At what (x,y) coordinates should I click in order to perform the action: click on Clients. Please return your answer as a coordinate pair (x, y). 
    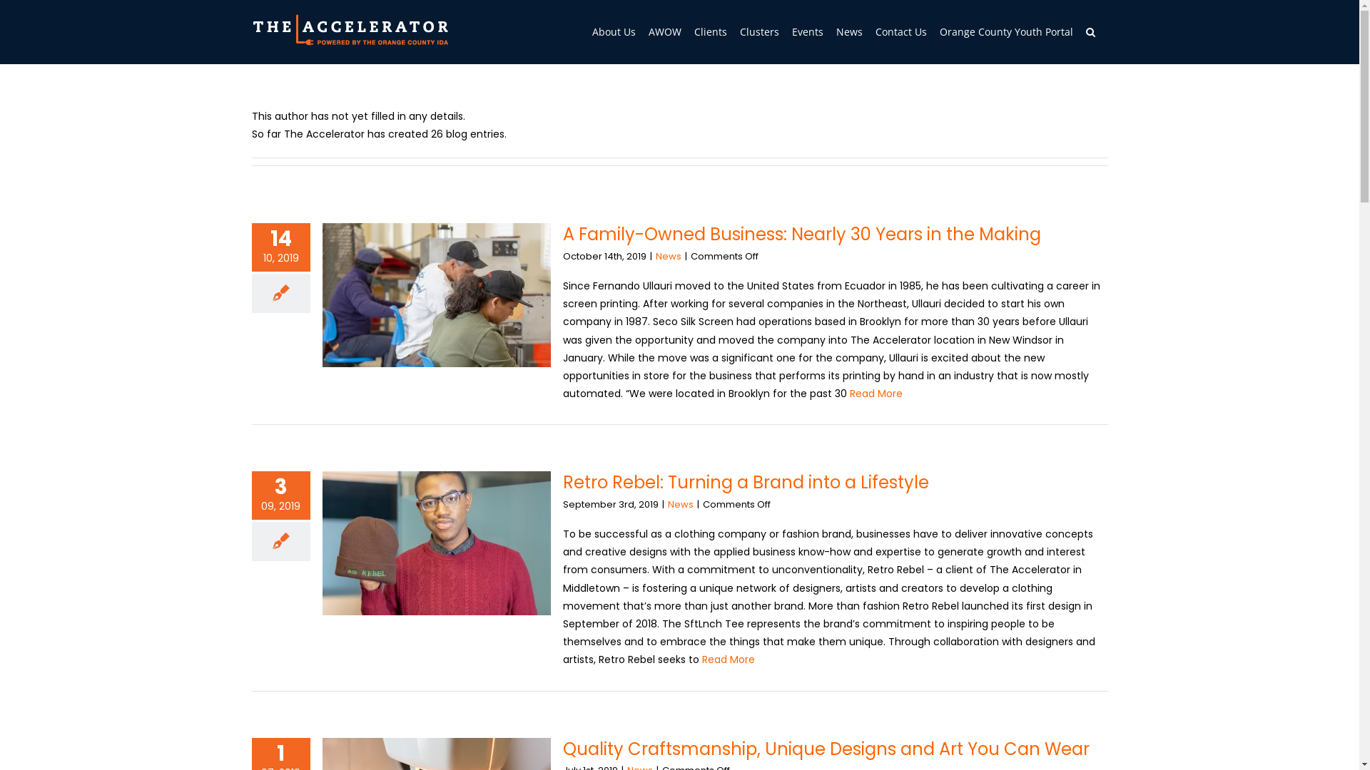
    Looking at the image, I should click on (709, 32).